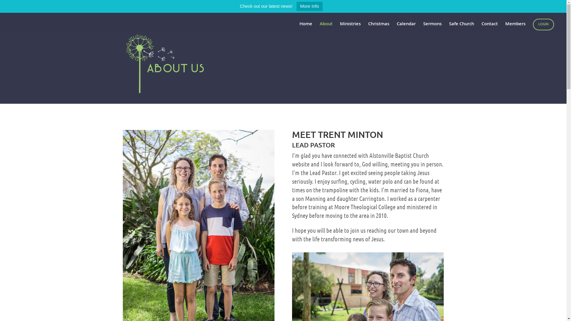  What do you see at coordinates (490, 27) in the screenshot?
I see `Contact` at bounding box center [490, 27].